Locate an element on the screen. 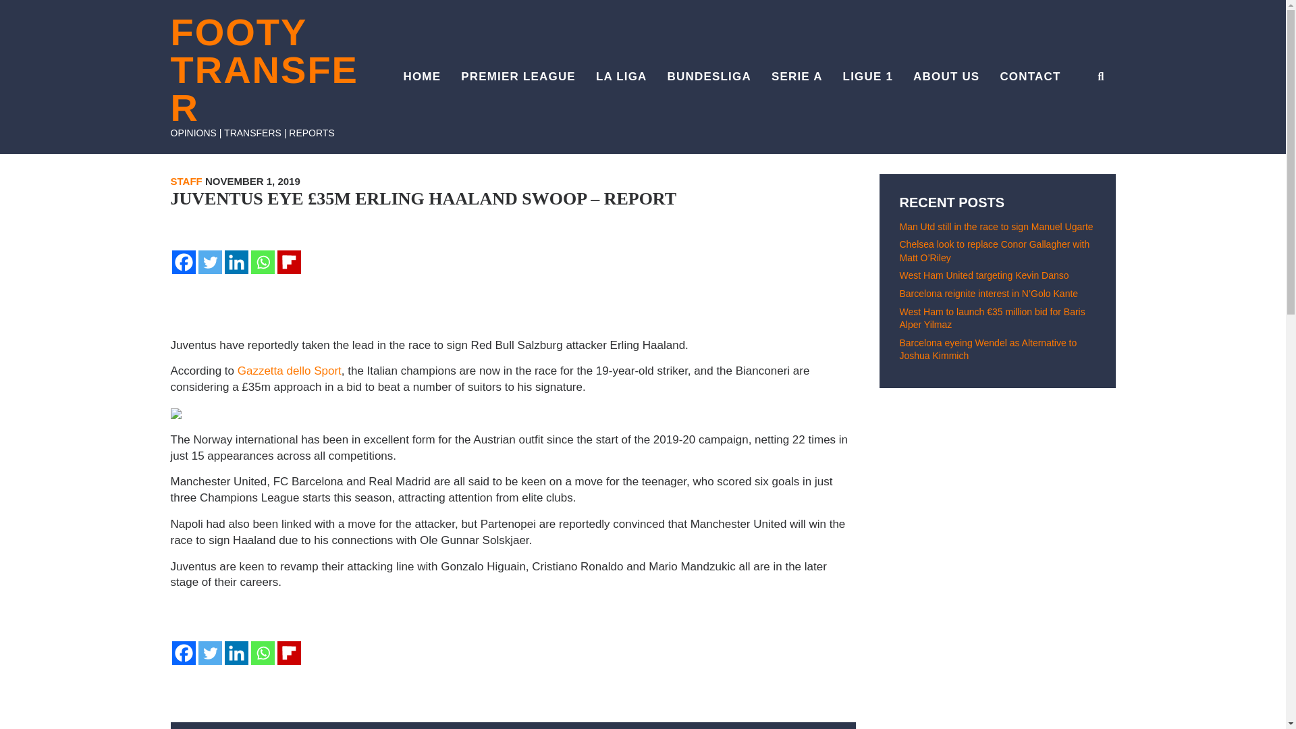  Whatsapp is located at coordinates (263, 653).